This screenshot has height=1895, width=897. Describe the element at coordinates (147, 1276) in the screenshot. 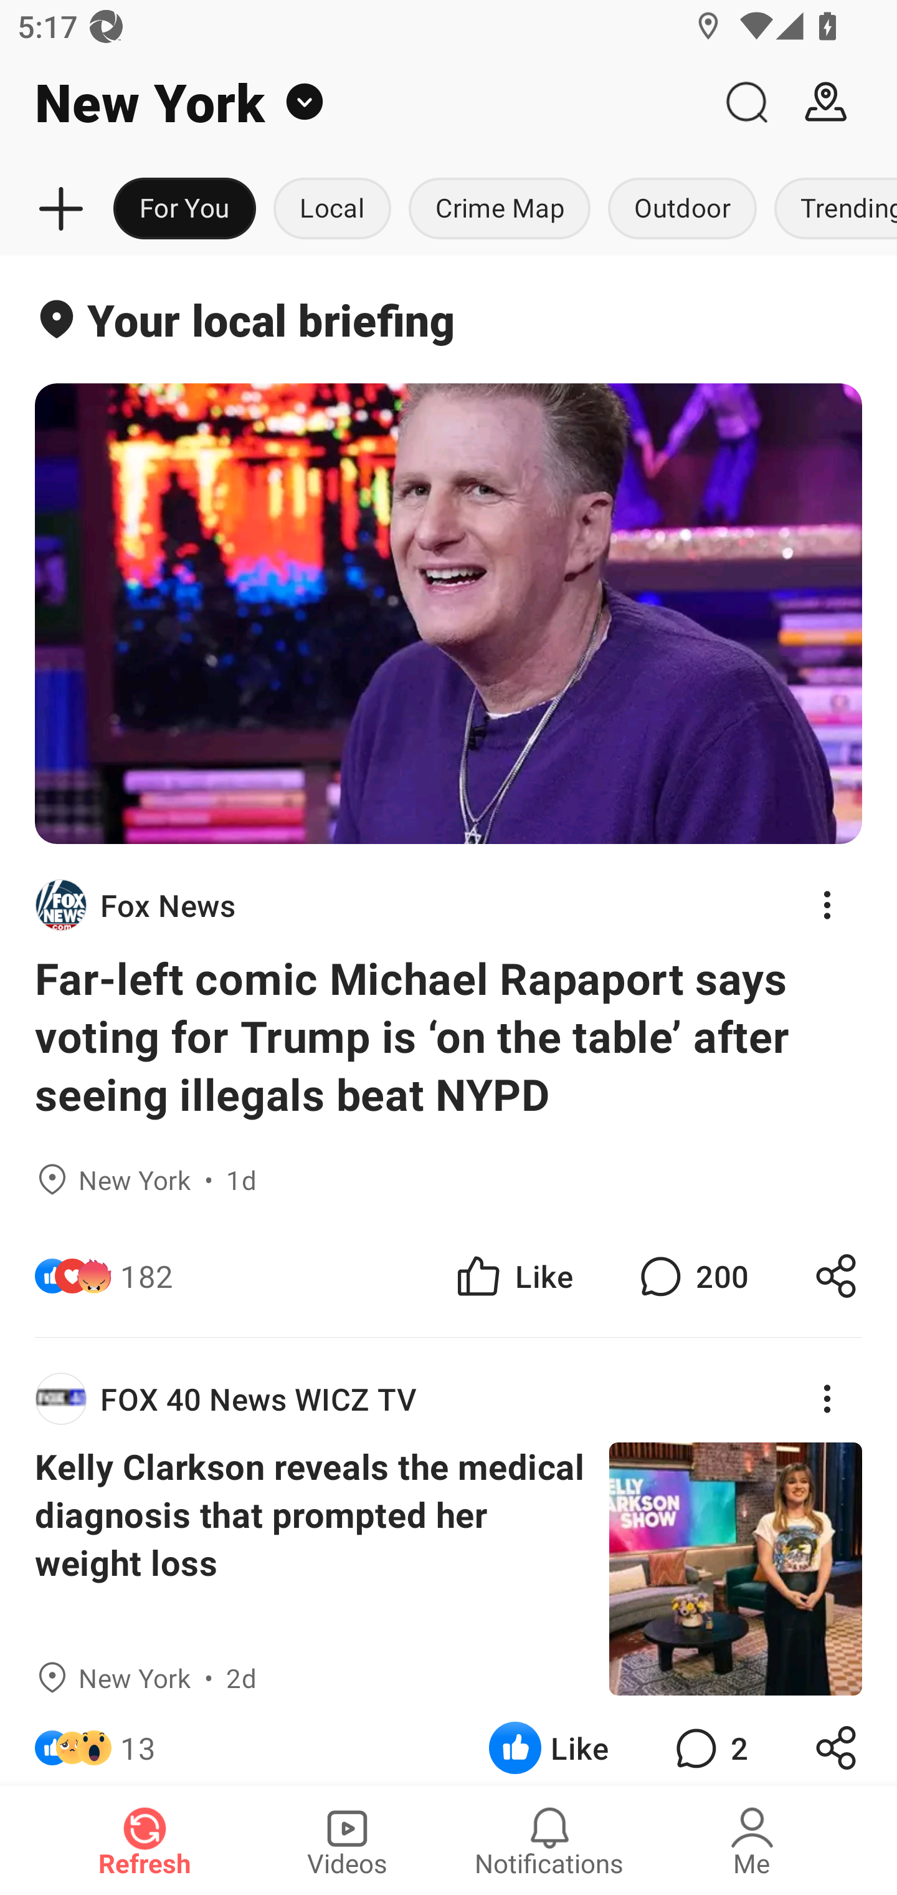

I see `182` at that location.